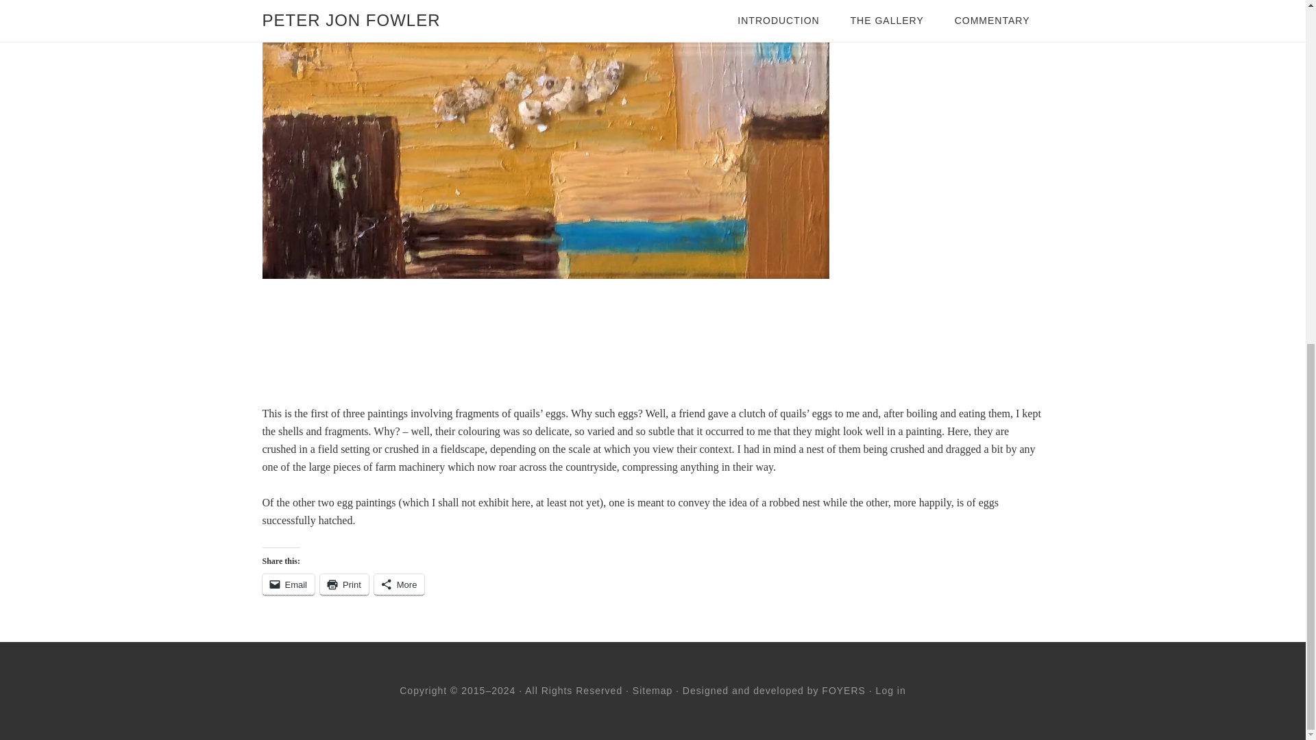 This screenshot has height=740, width=1316. Describe the element at coordinates (843, 691) in the screenshot. I see `FOYERS` at that location.